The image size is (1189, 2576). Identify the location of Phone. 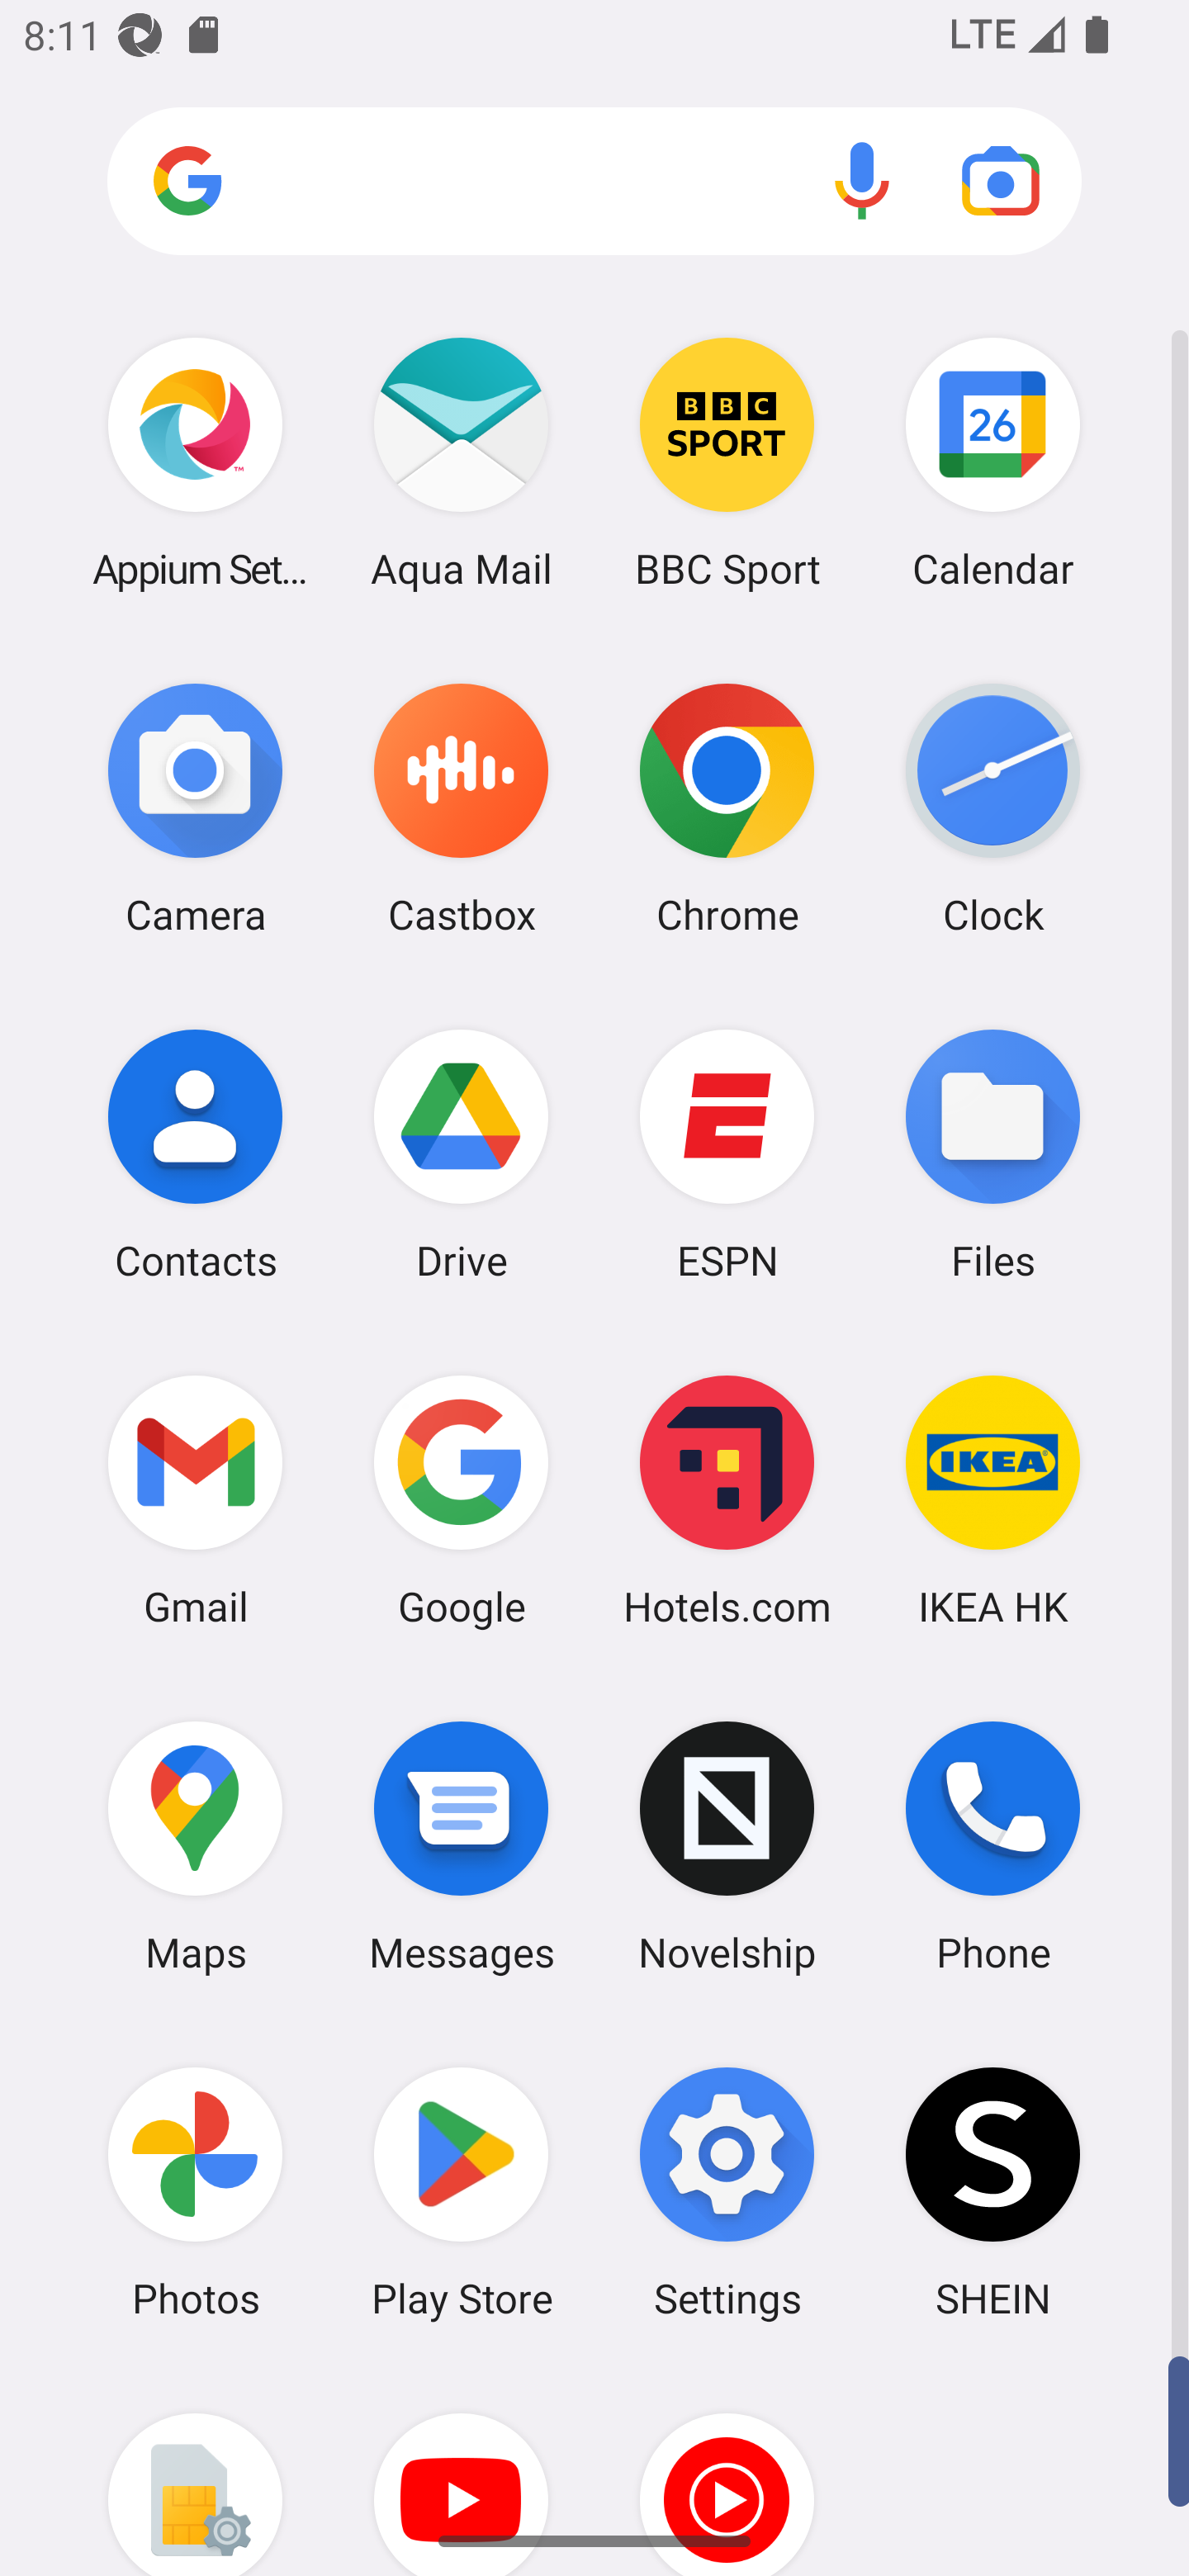
(992, 1847).